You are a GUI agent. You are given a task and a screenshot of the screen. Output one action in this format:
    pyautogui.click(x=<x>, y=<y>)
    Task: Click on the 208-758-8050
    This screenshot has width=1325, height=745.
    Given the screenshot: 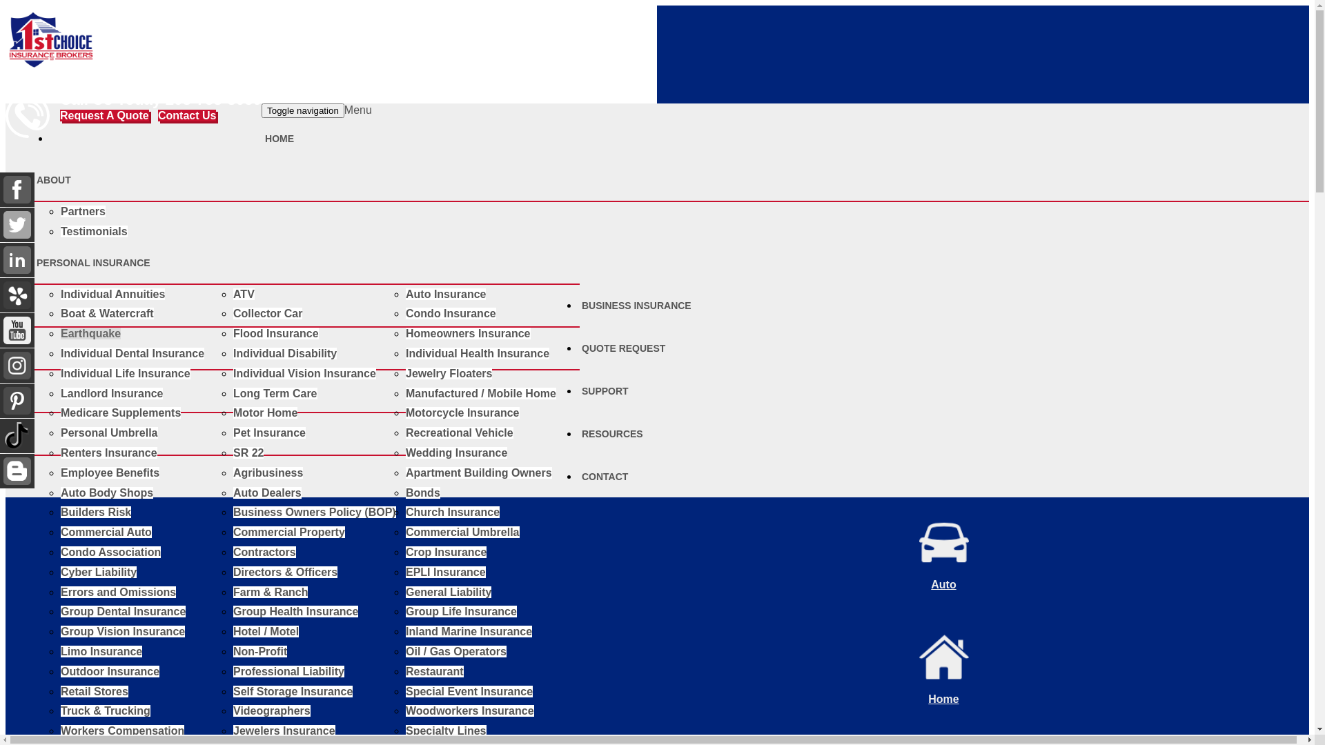 What is the action you would take?
    pyautogui.click(x=214, y=99)
    